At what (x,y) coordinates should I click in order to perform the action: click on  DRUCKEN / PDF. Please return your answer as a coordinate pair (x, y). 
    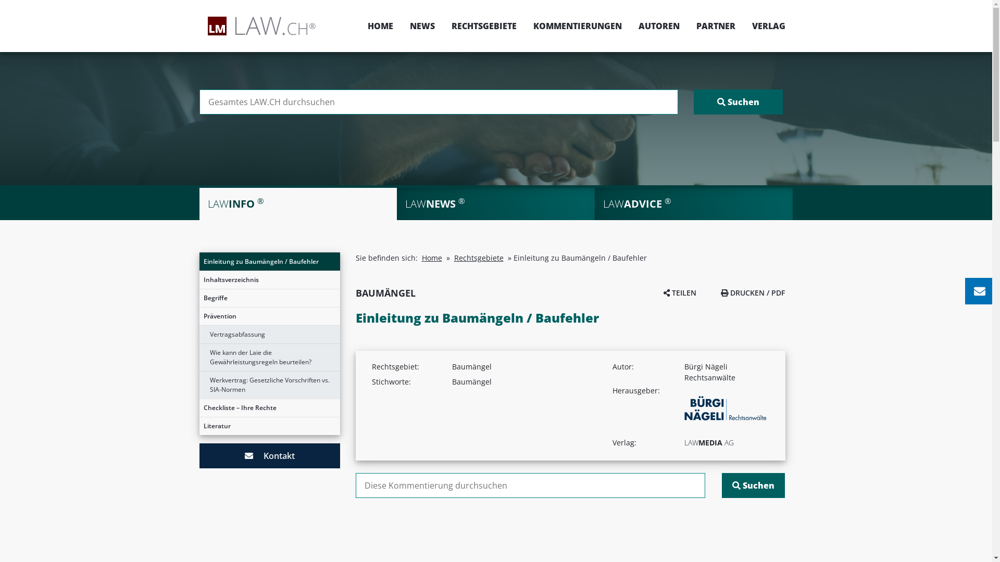
    Looking at the image, I should click on (753, 292).